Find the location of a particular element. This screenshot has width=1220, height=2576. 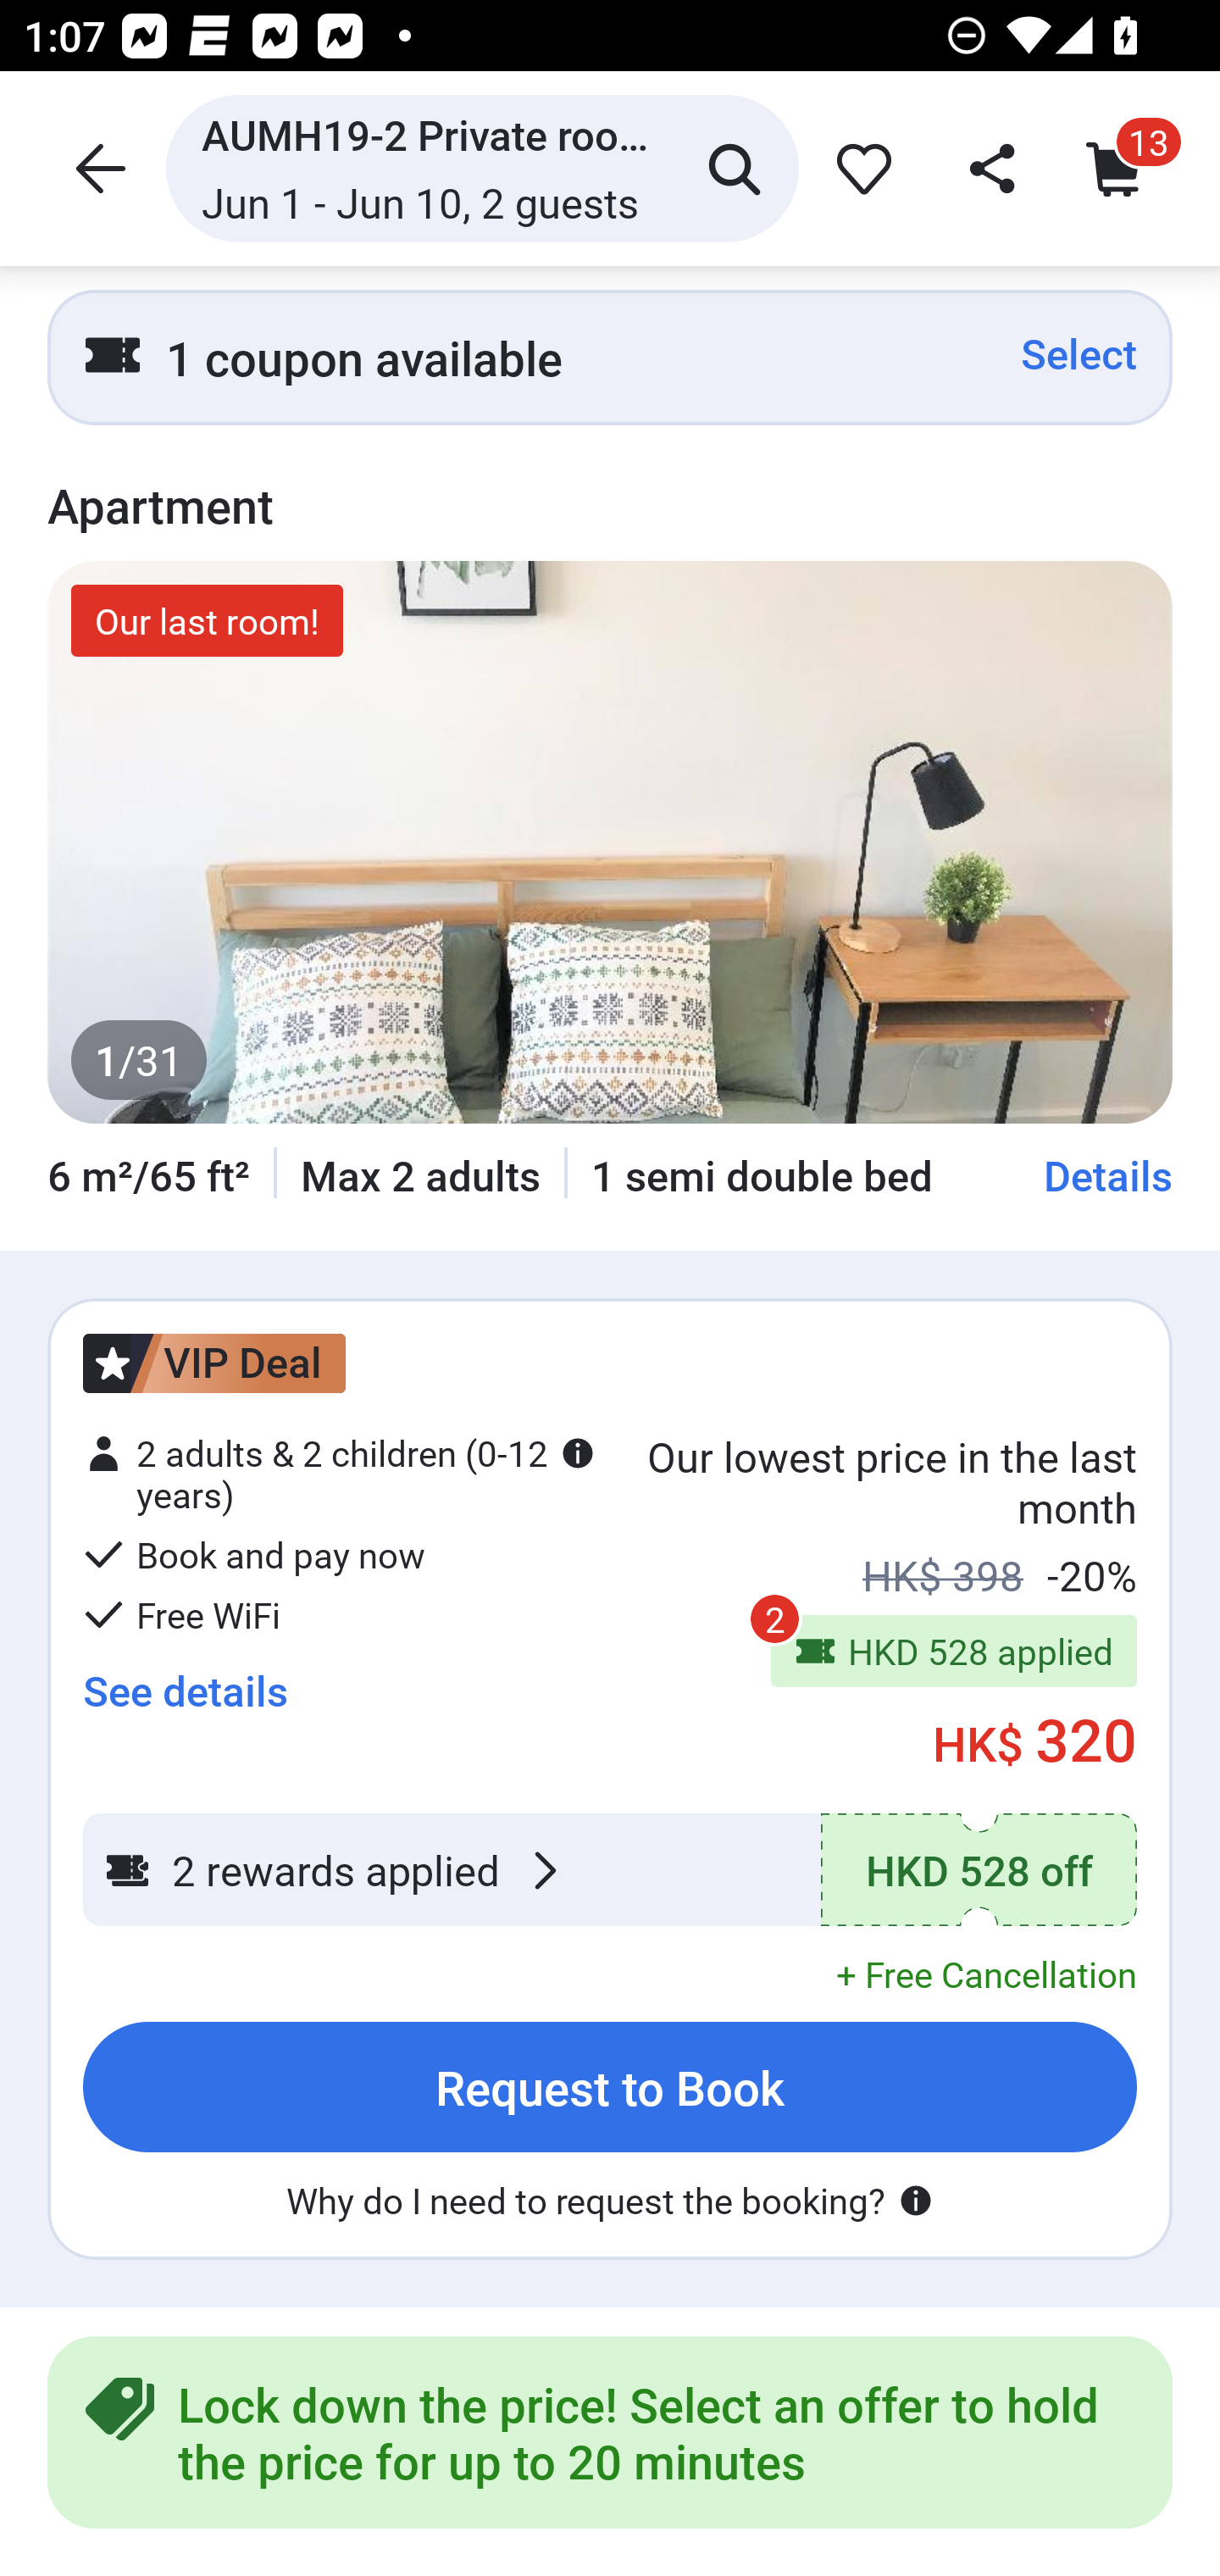

See details is located at coordinates (185, 1691).